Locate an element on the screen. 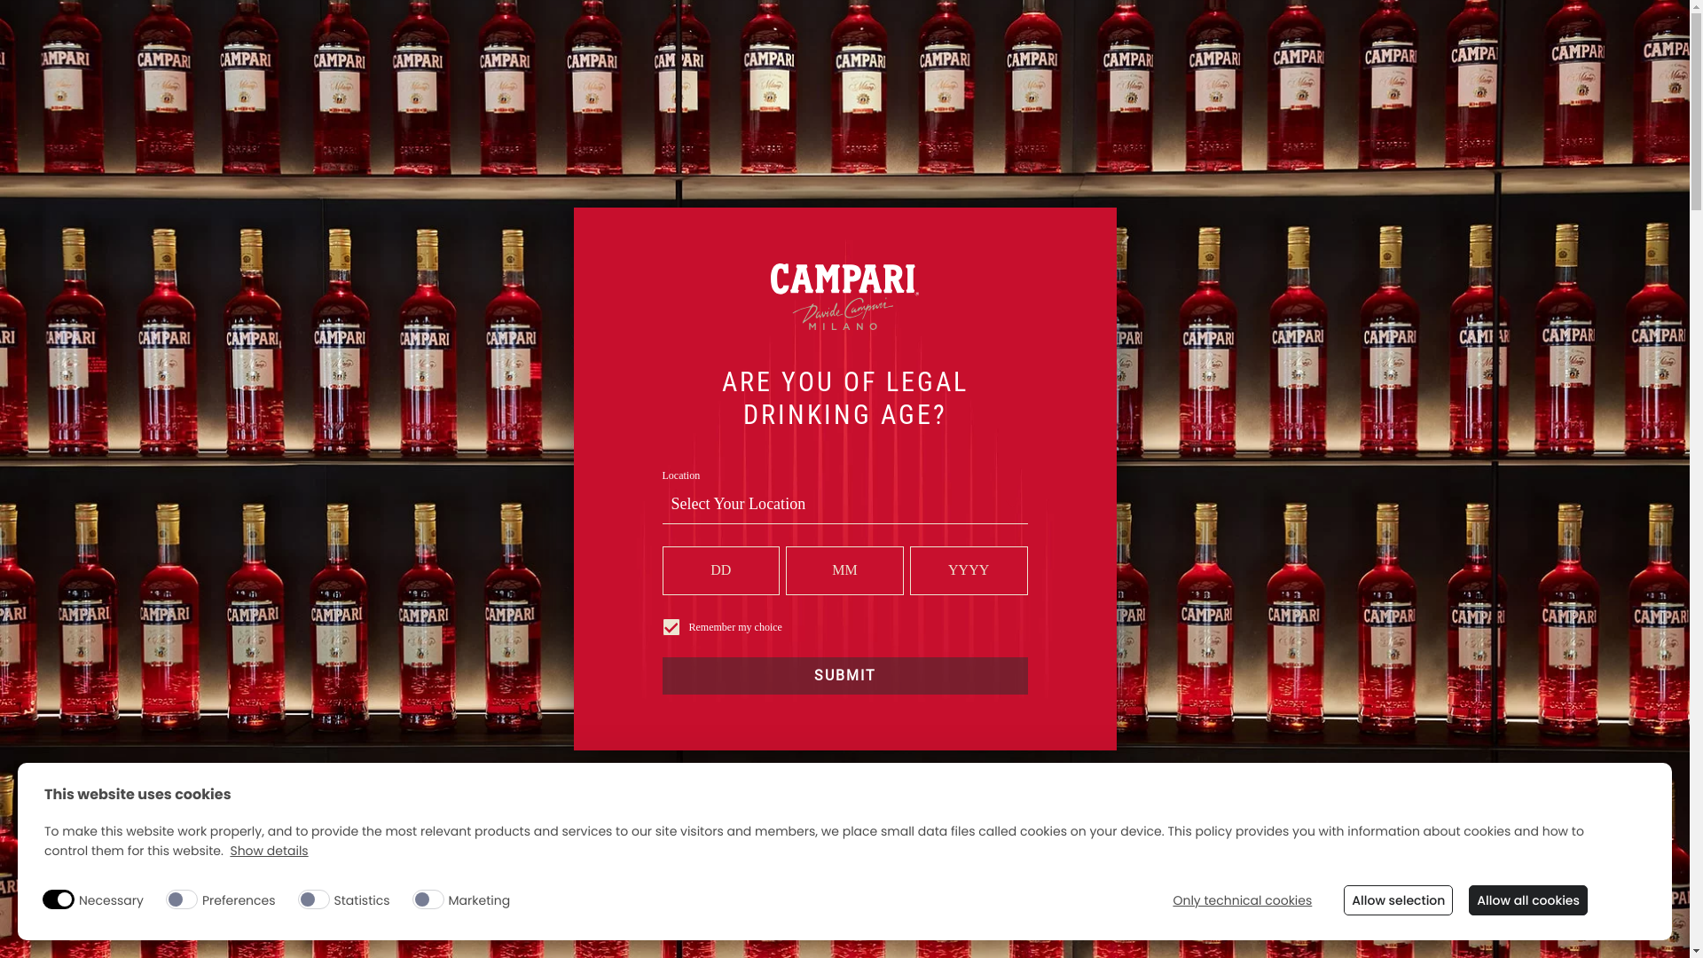  CAMPARI & KINO is located at coordinates (852, 65).